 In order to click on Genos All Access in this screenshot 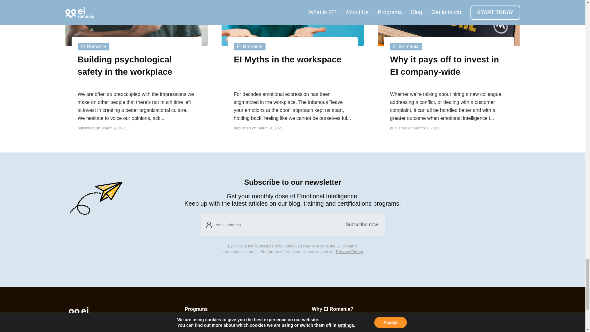, I will do `click(223, 323)`.